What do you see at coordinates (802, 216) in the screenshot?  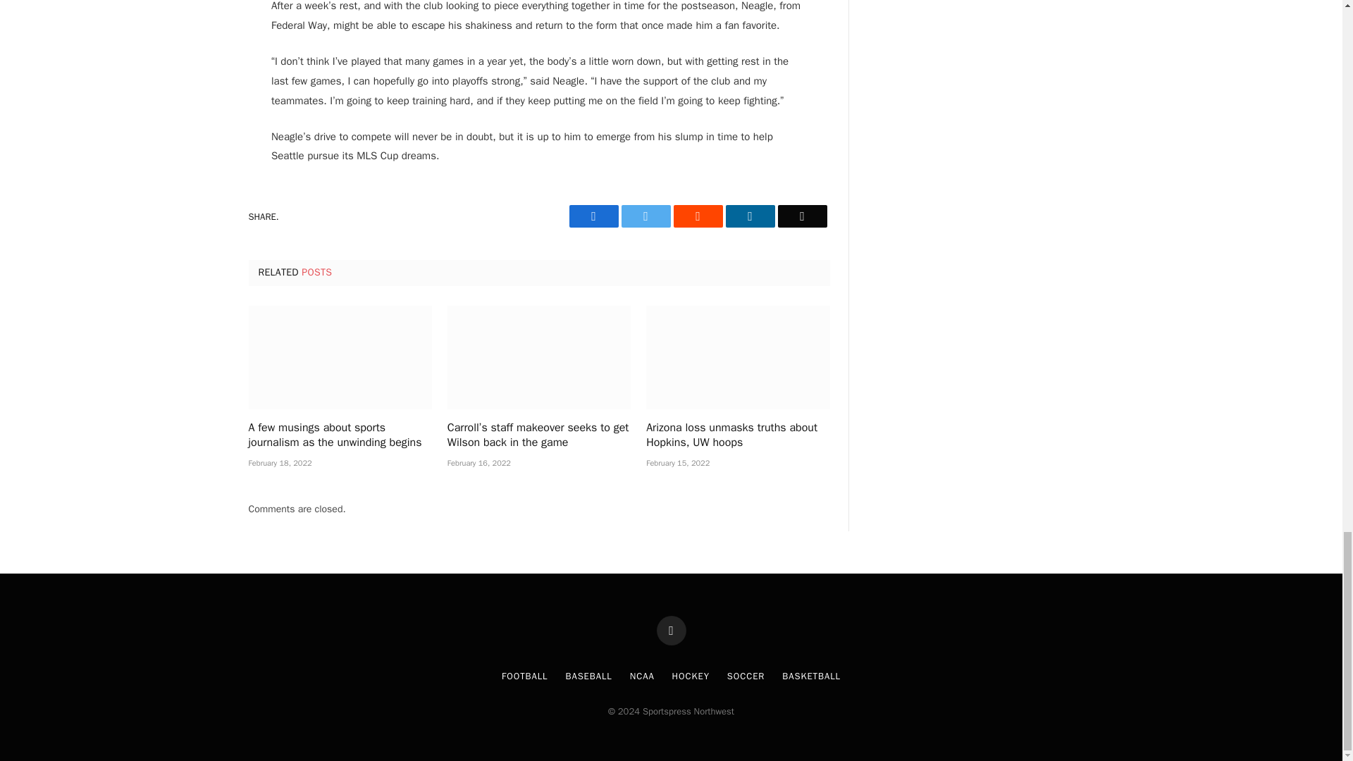 I see `Email` at bounding box center [802, 216].